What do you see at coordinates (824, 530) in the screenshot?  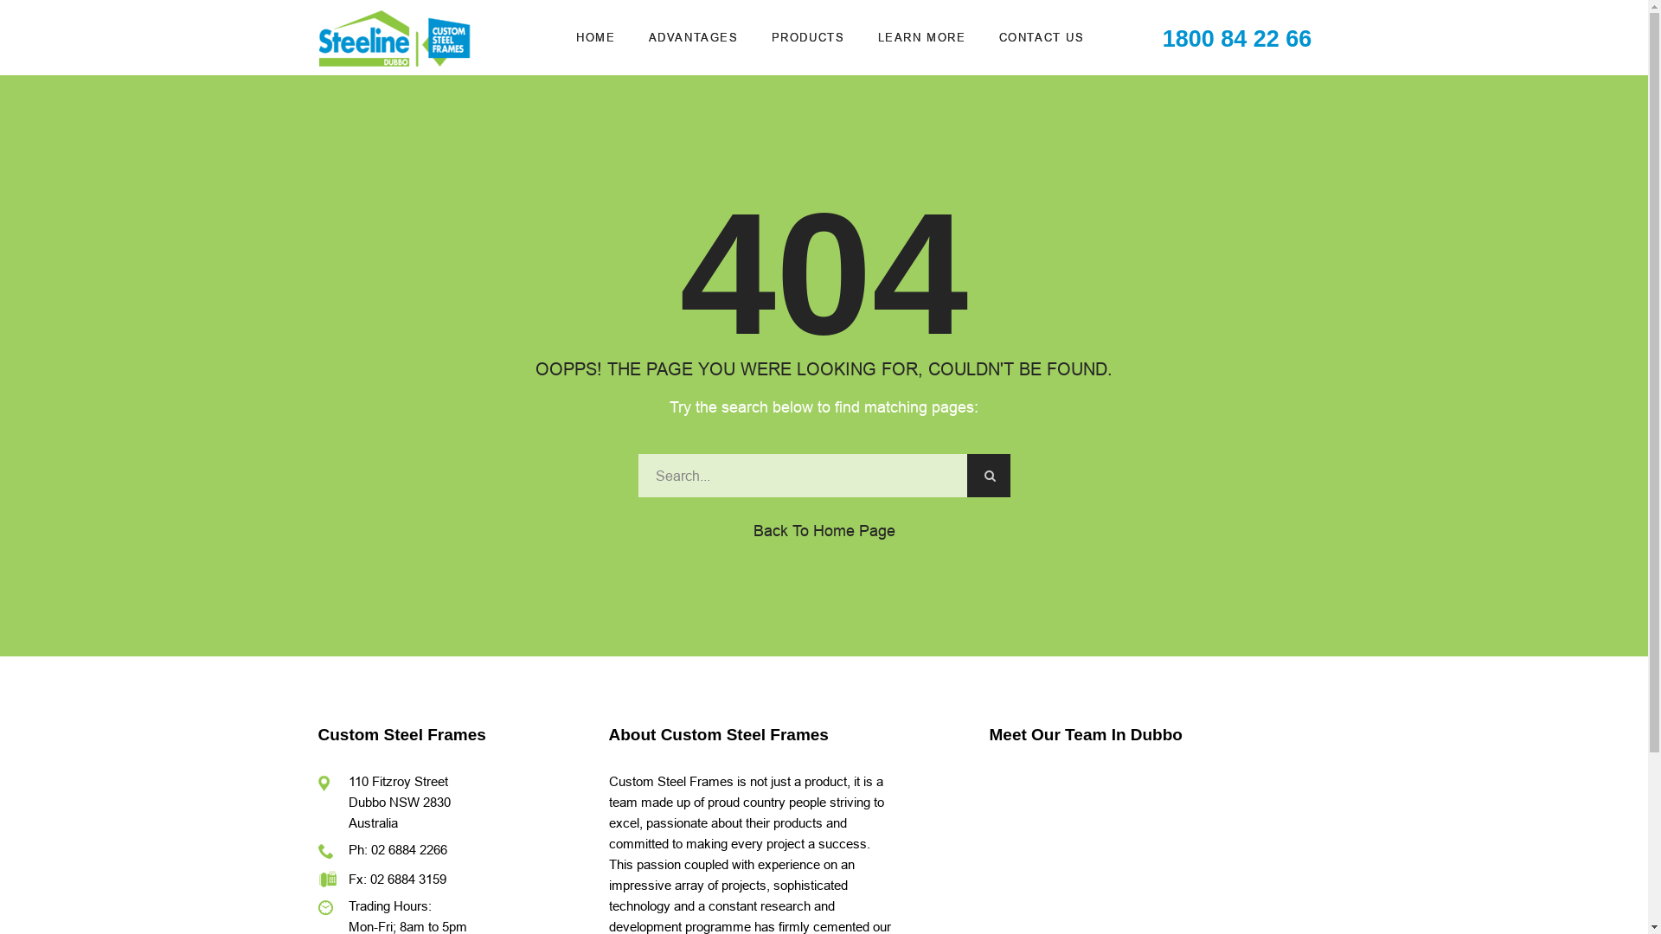 I see `Back To Home Page` at bounding box center [824, 530].